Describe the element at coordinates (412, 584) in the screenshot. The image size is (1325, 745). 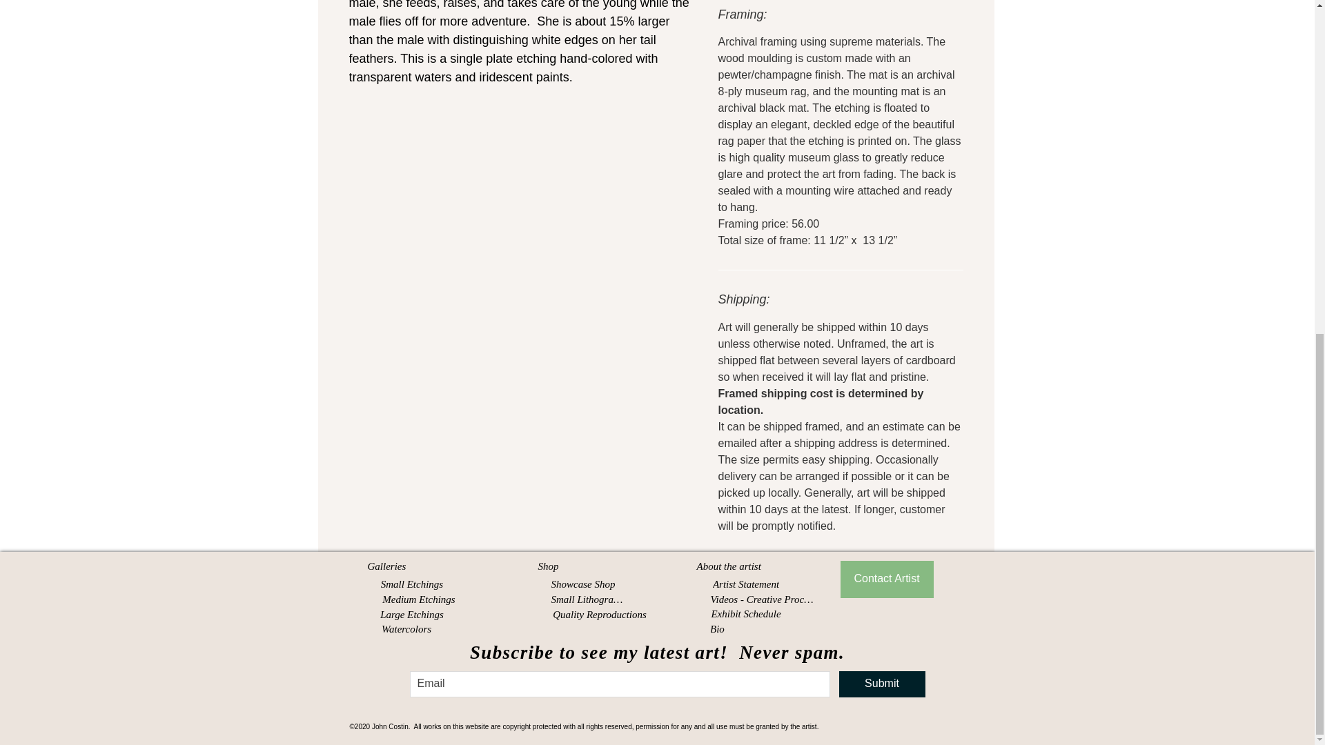
I see `Small Etchings` at that location.